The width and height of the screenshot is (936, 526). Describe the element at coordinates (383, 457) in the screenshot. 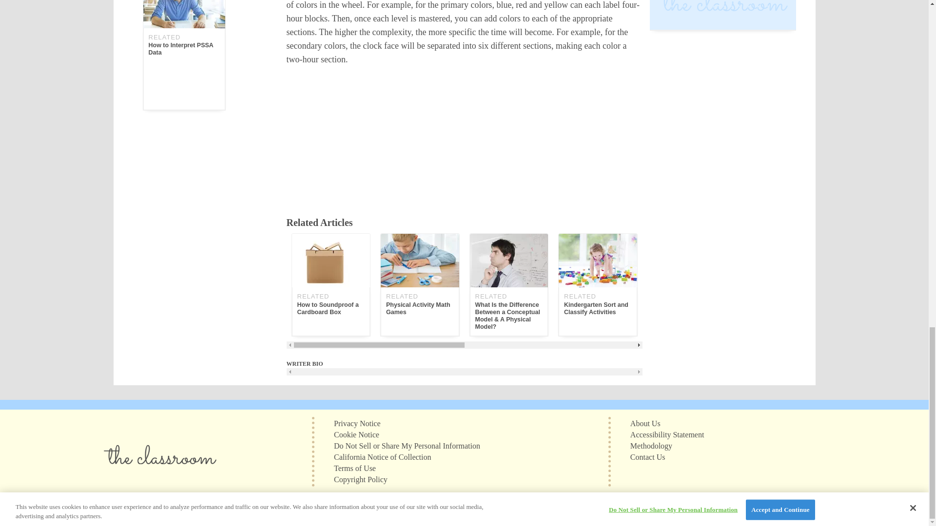

I see `California Notice of Collection` at that location.